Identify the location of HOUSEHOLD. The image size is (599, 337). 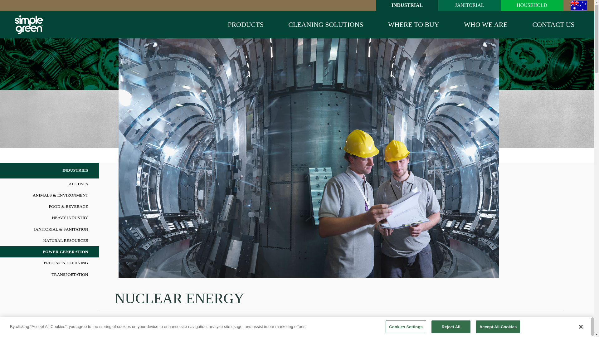
(532, 4).